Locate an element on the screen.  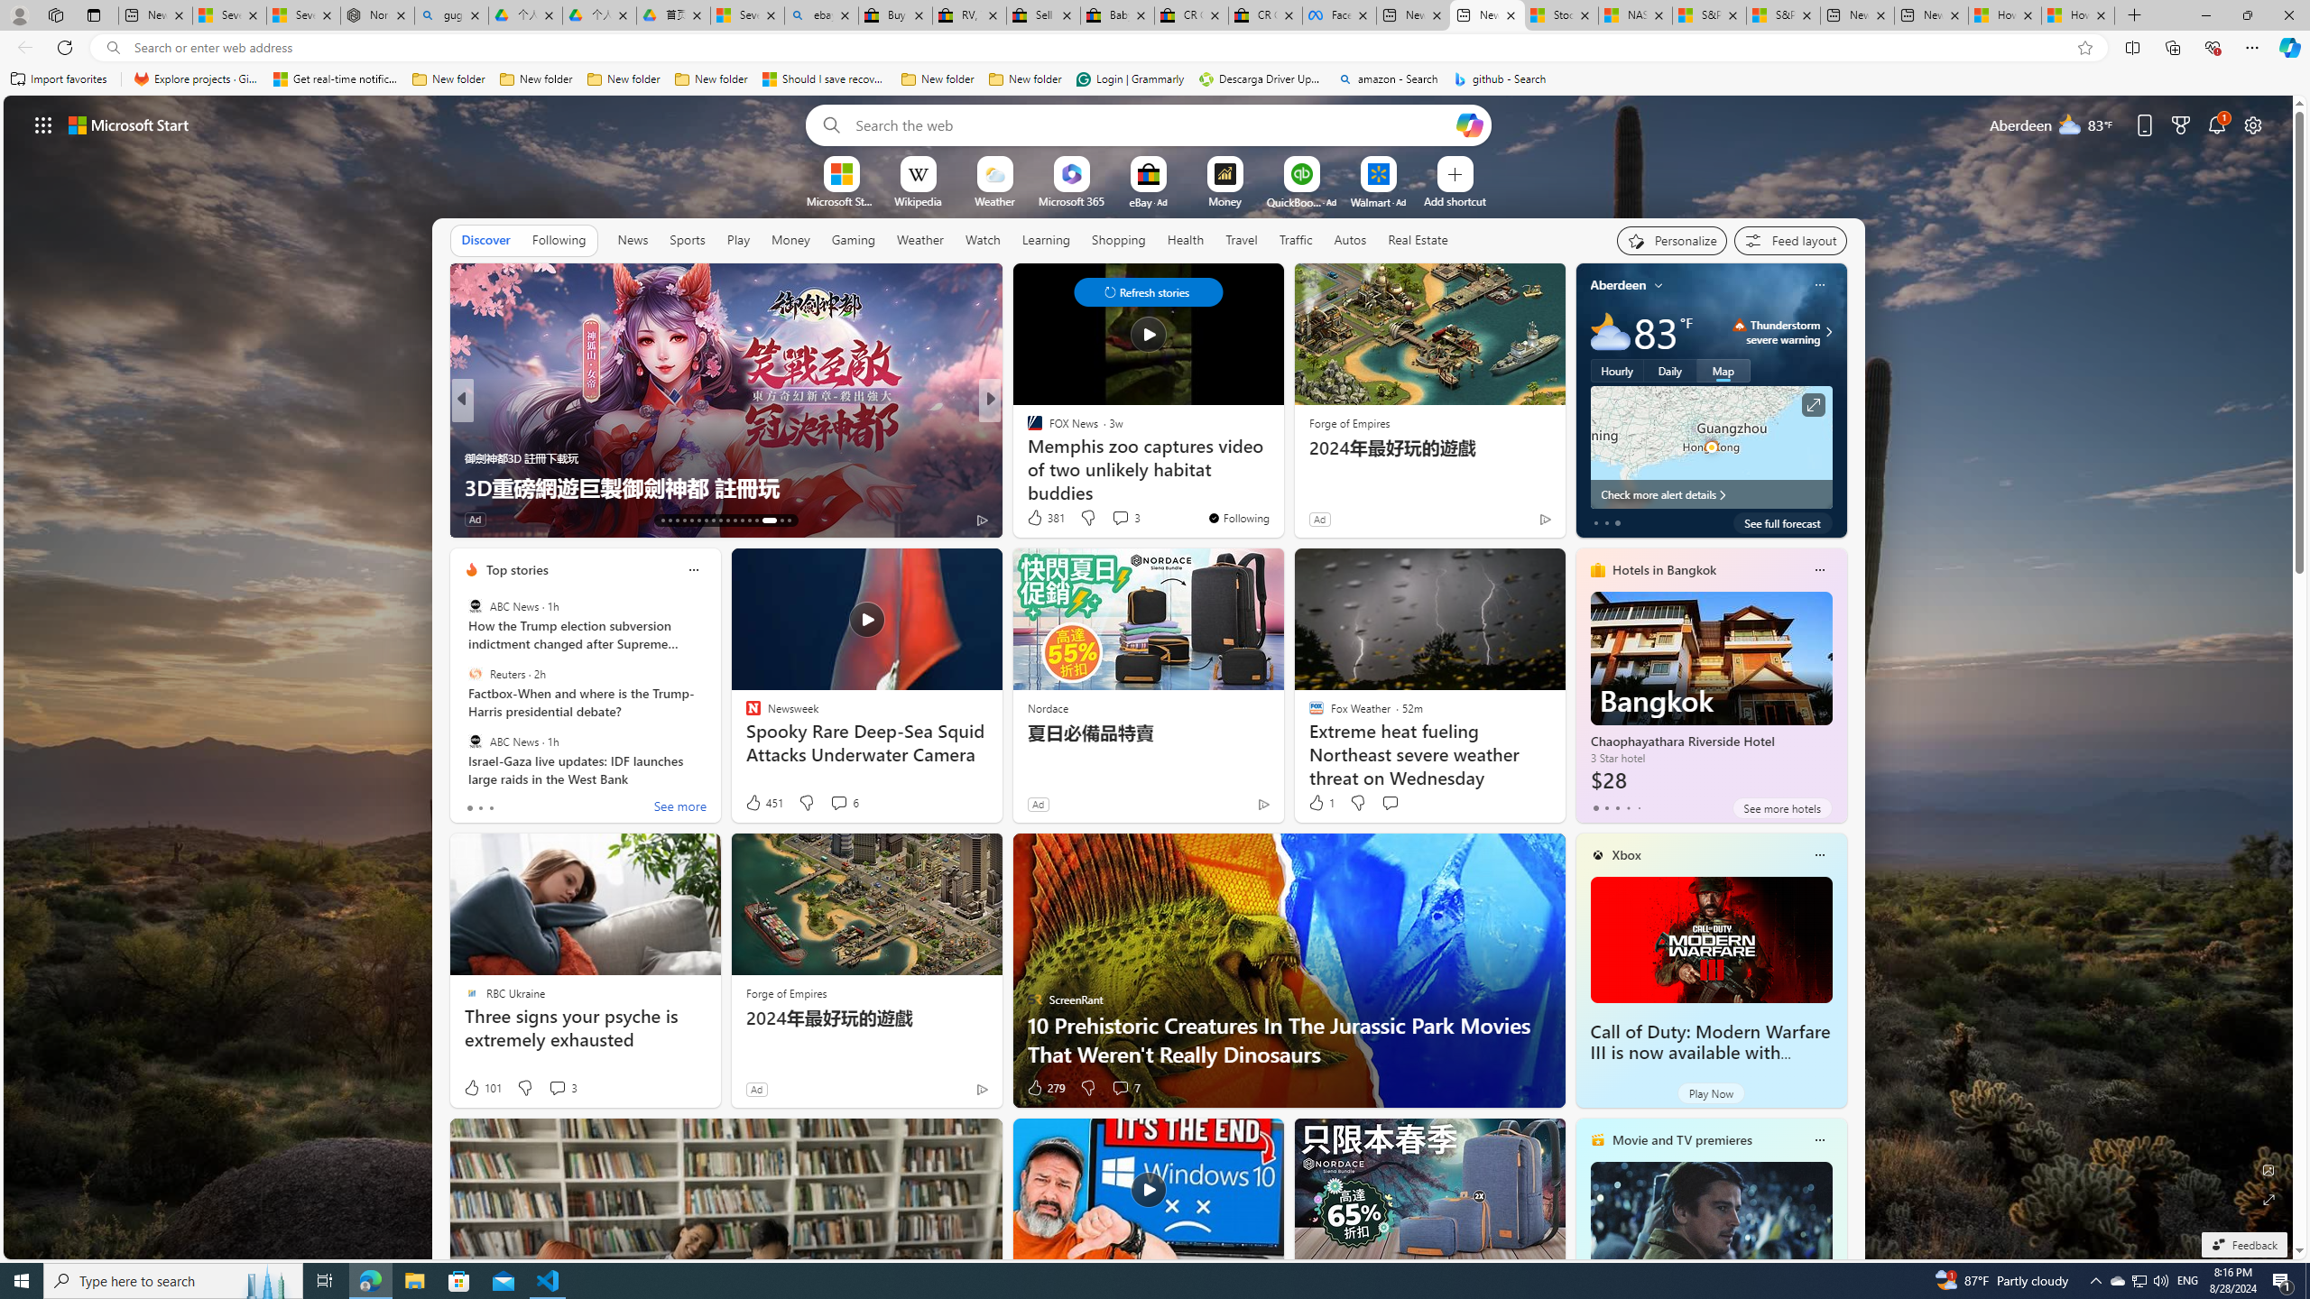
Click to see more information is located at coordinates (1813, 405).